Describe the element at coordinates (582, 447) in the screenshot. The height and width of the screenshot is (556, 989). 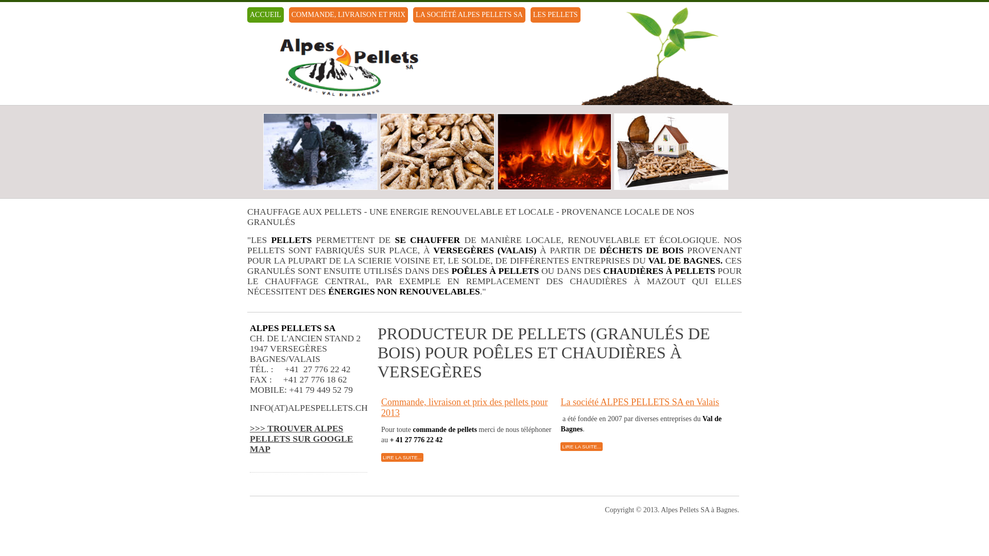
I see `LIRE LA SUITE...` at that location.